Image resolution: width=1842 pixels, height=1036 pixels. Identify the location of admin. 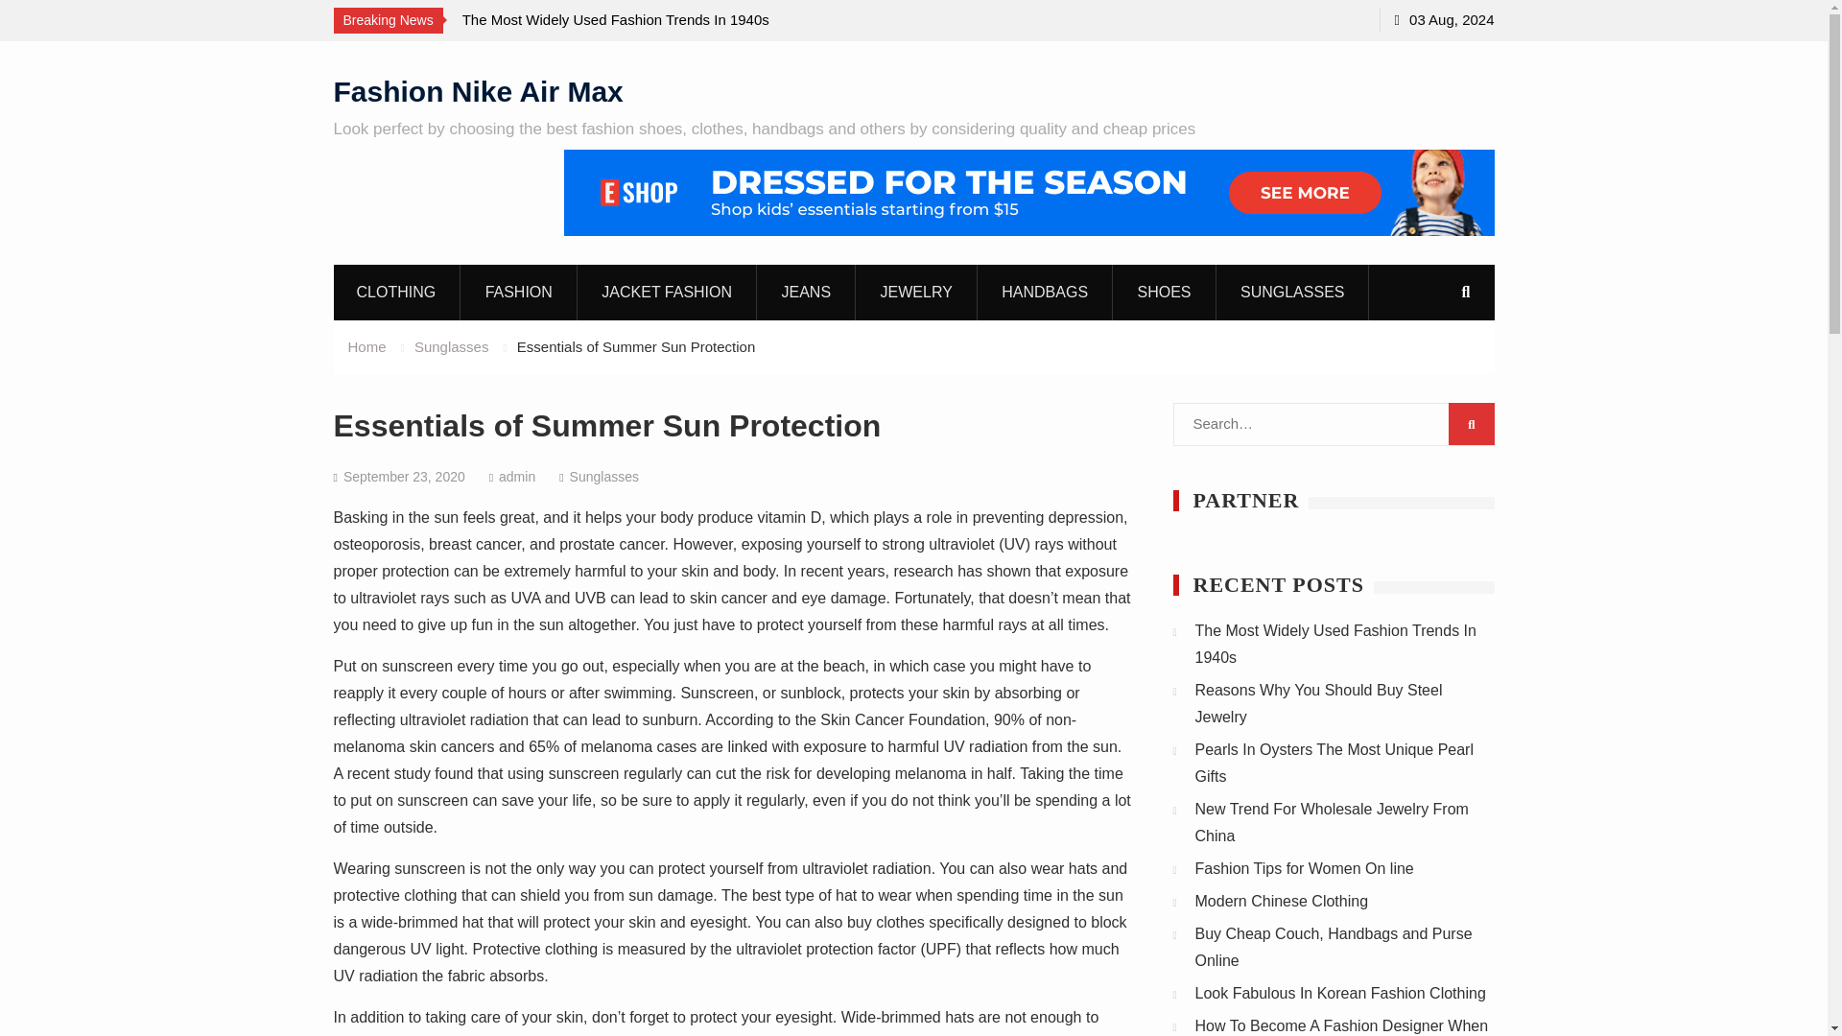
(517, 477).